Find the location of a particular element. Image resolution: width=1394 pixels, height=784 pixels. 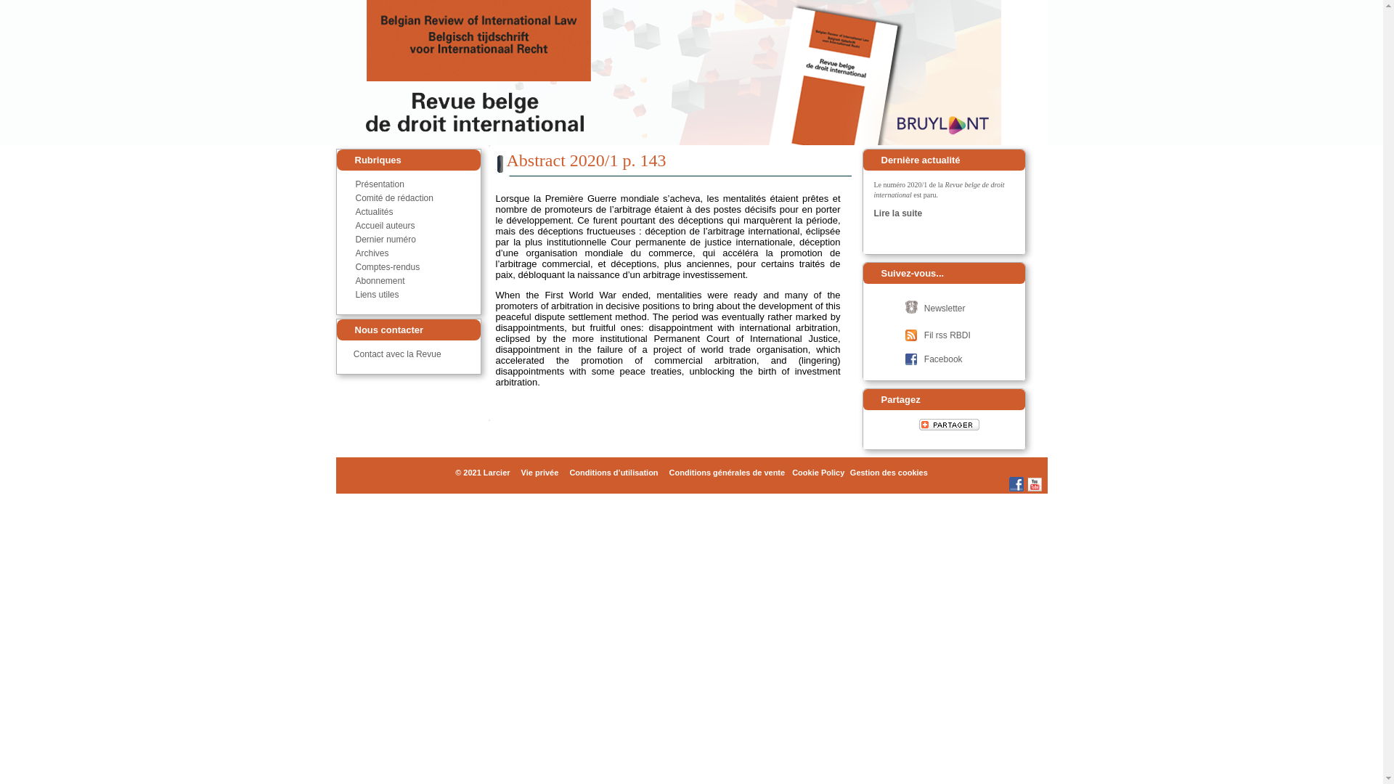

Facebook  is located at coordinates (945, 359).